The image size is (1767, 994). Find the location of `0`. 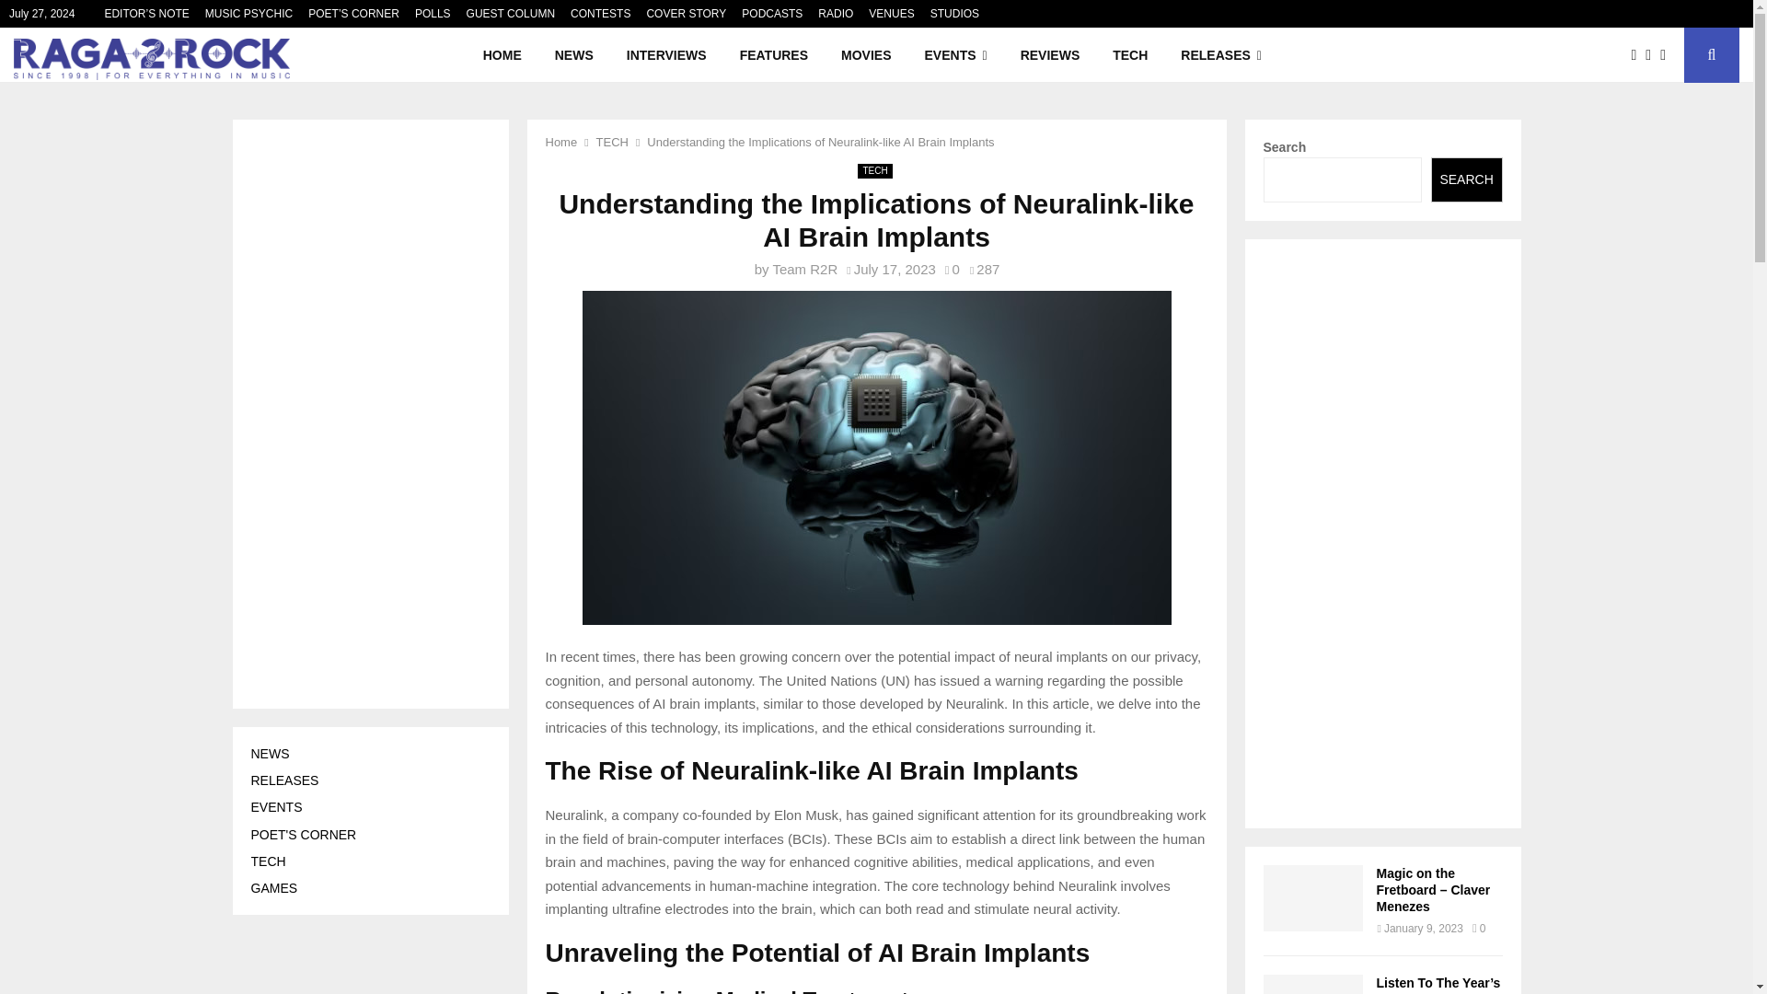

0 is located at coordinates (952, 269).